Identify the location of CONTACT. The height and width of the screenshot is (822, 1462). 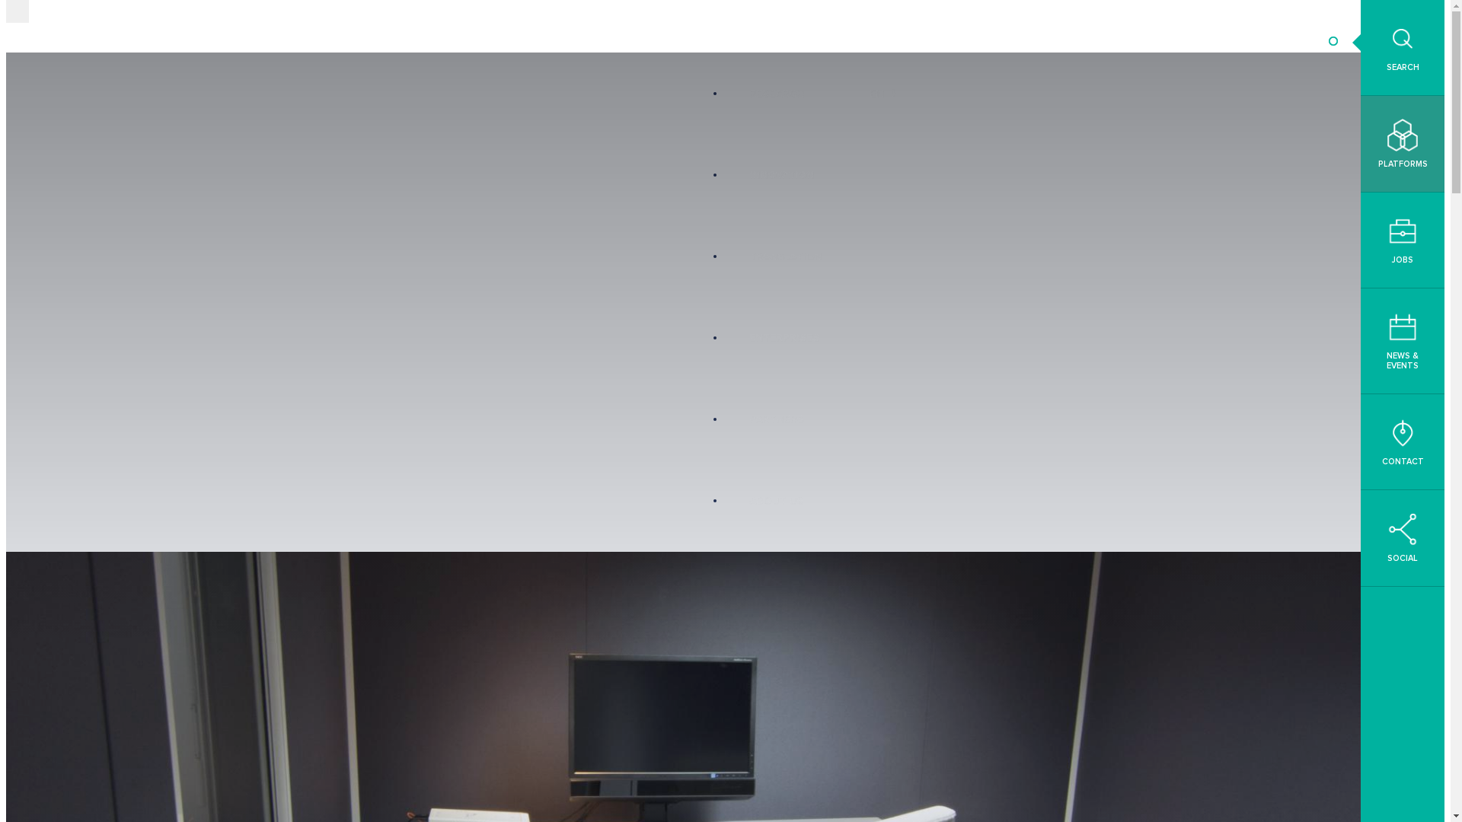
(1403, 442).